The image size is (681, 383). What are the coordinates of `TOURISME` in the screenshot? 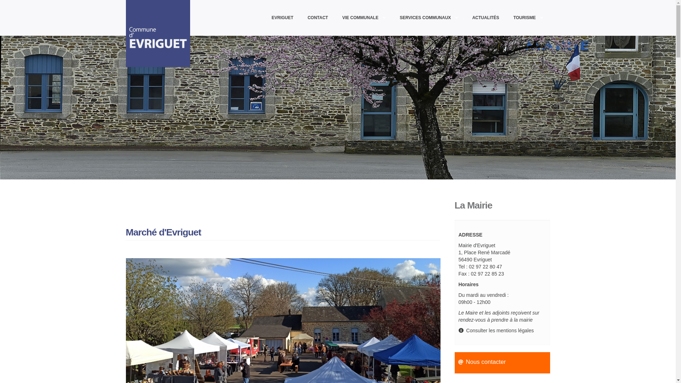 It's located at (528, 18).